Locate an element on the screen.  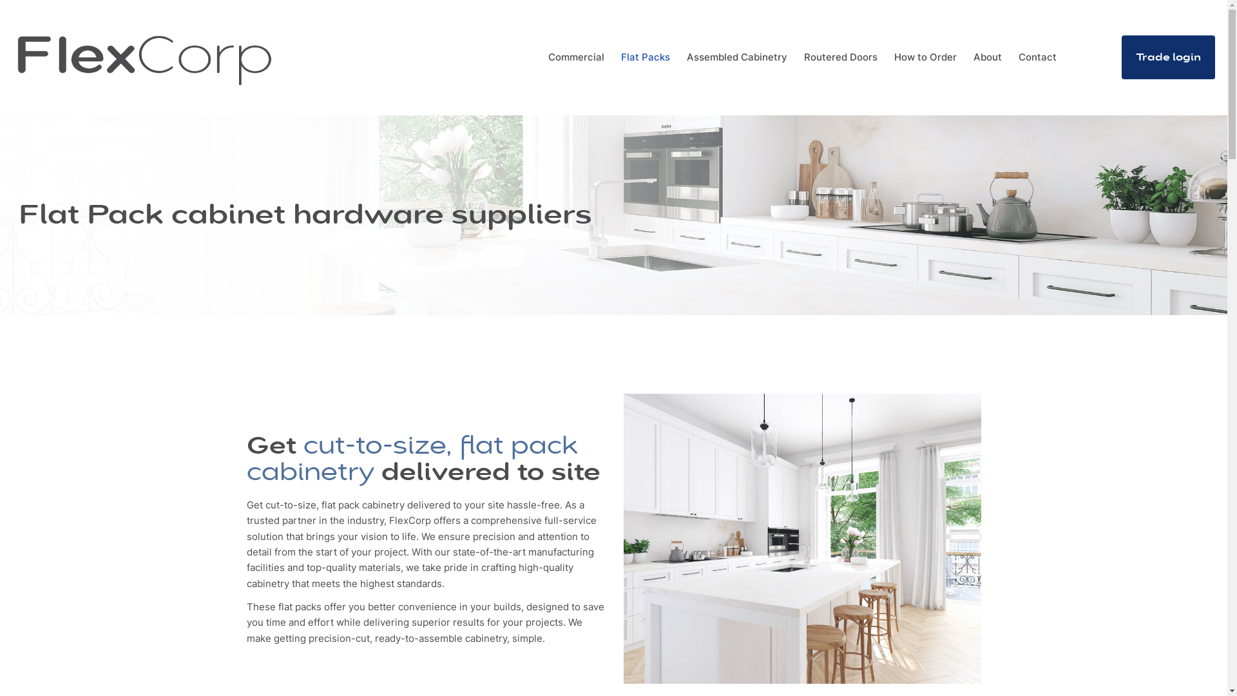
How to Order is located at coordinates (925, 57).